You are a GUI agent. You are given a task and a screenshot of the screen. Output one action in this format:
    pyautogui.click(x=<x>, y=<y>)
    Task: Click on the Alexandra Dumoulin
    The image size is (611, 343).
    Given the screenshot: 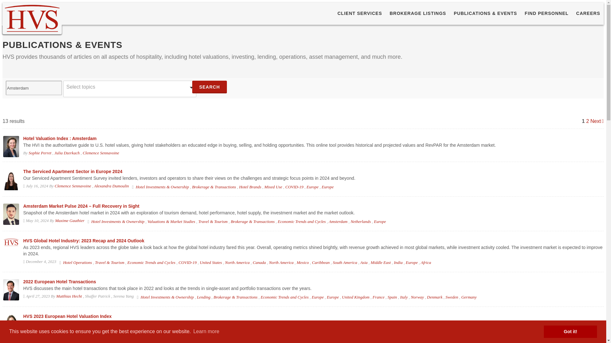 What is the action you would take?
    pyautogui.click(x=111, y=185)
    